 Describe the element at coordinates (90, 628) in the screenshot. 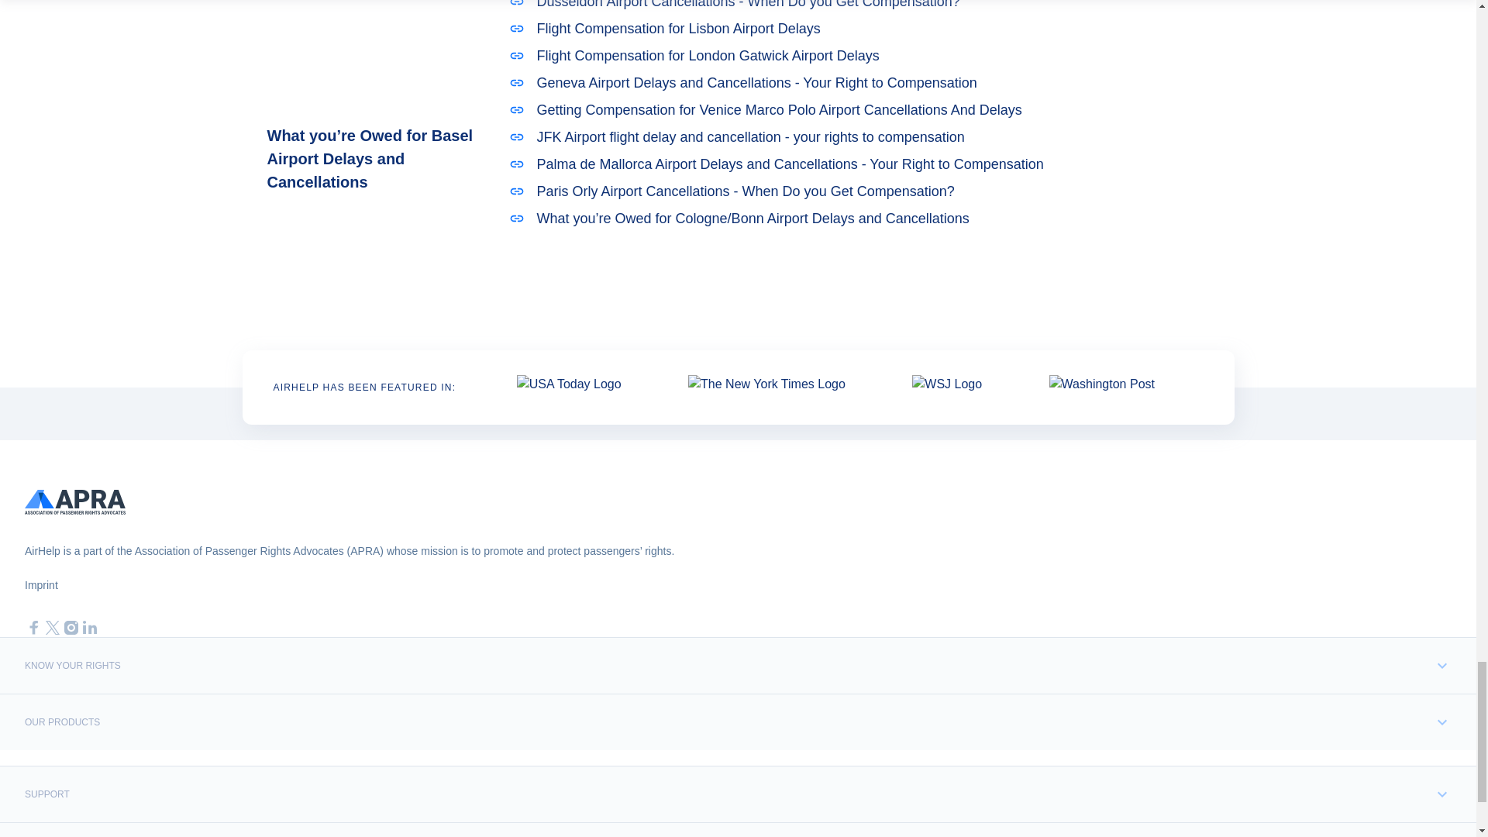

I see `SocialLinkedin` at that location.